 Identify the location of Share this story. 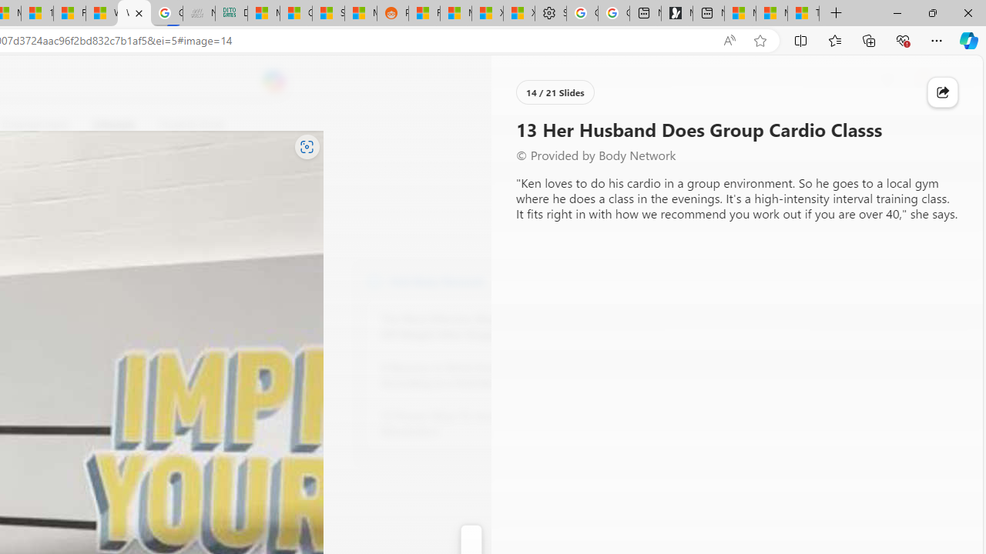
(943, 92).